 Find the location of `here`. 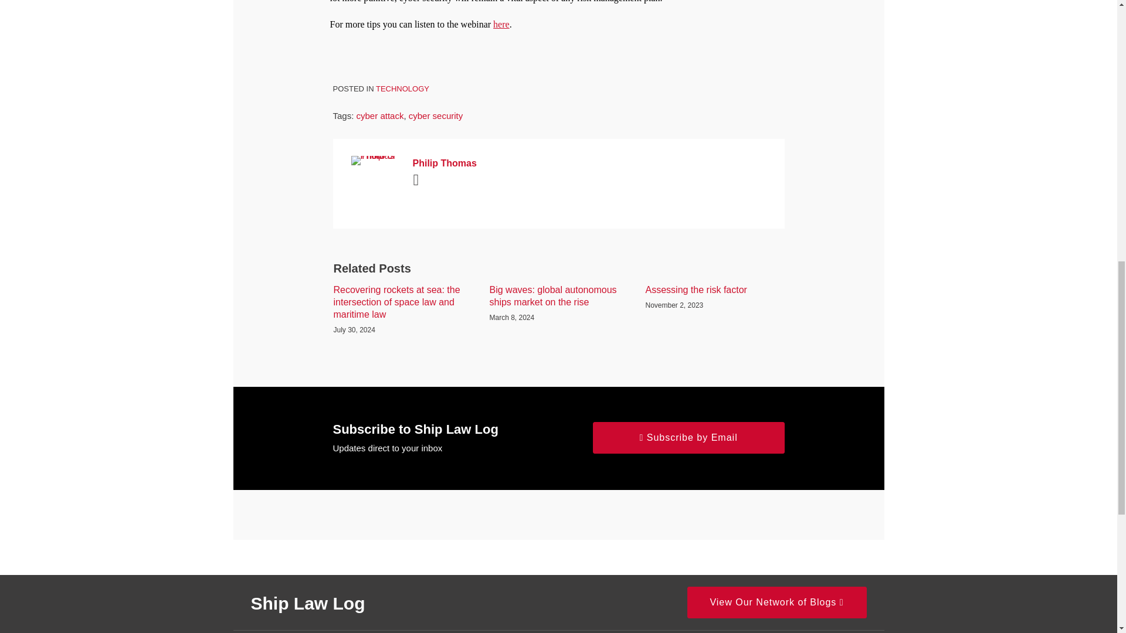

here is located at coordinates (501, 24).